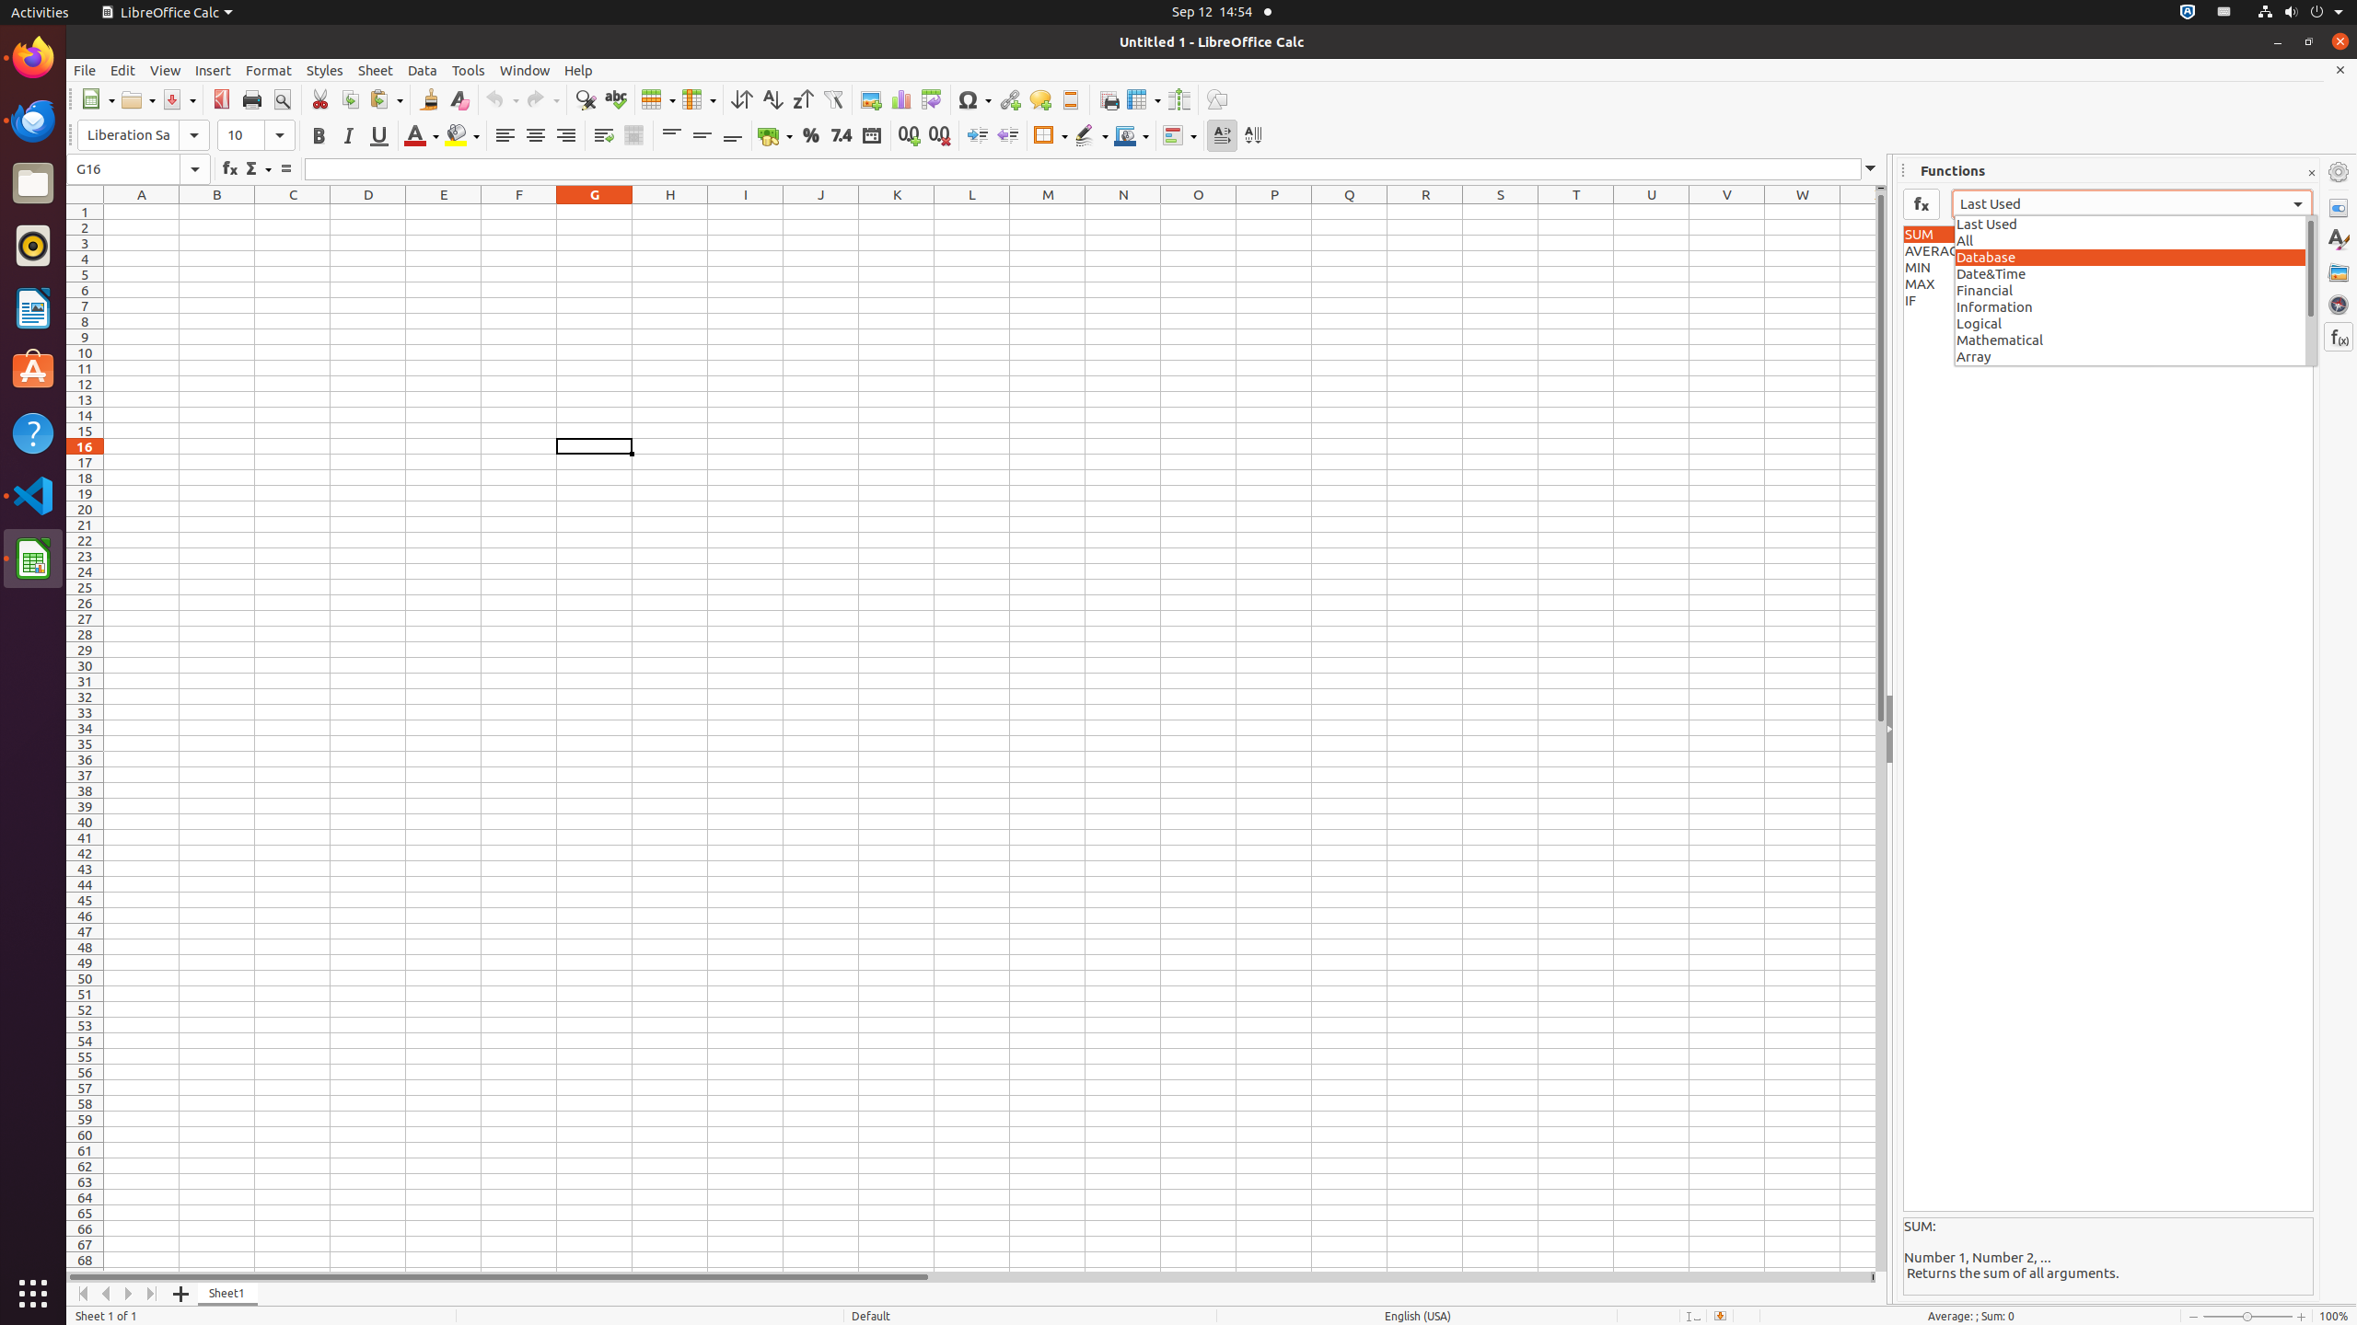 This screenshot has width=2357, height=1325. What do you see at coordinates (2108, 268) in the screenshot?
I see `MIN` at bounding box center [2108, 268].